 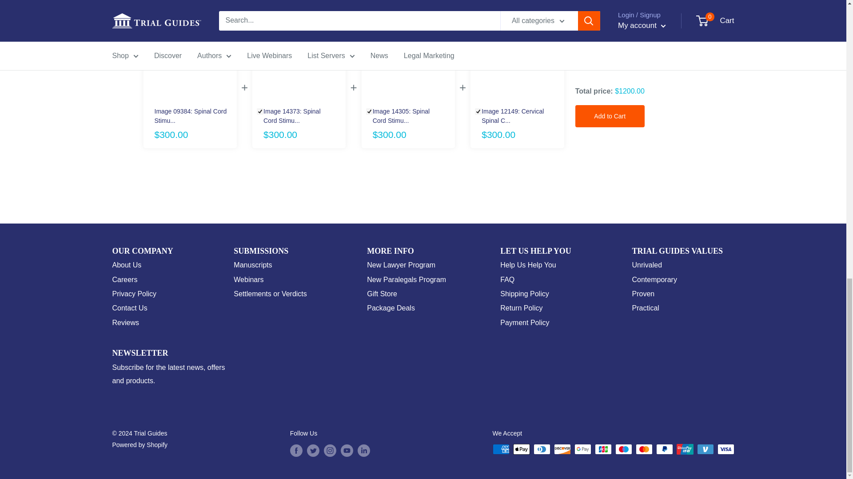 What do you see at coordinates (297, 116) in the screenshot?
I see `Image 14373: Spinal Cord Stimulator Illustration` at bounding box center [297, 116].